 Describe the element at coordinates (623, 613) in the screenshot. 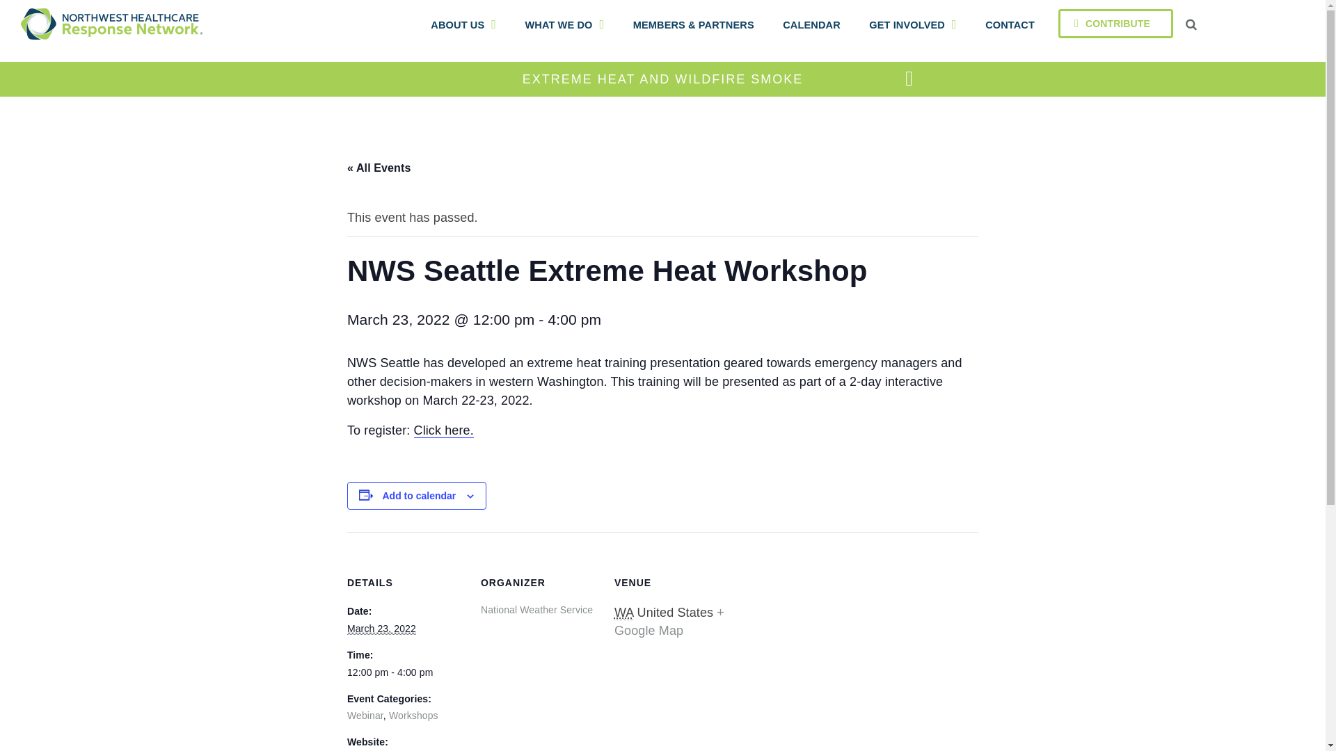

I see `Washington` at that location.